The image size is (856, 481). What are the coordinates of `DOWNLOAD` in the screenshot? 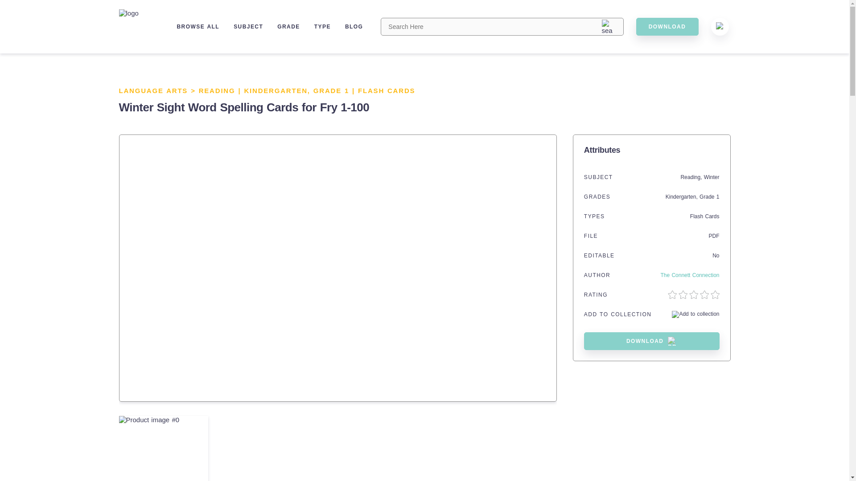 It's located at (652, 341).